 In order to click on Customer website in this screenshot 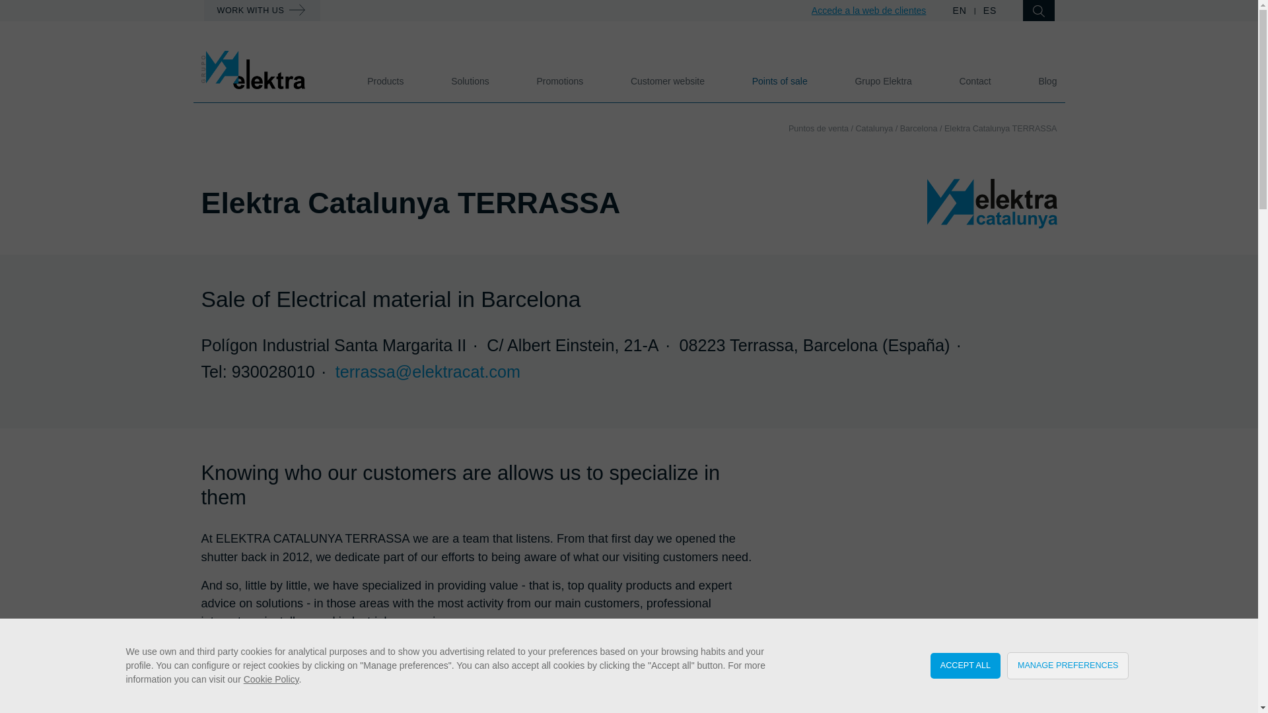, I will do `click(667, 81)`.